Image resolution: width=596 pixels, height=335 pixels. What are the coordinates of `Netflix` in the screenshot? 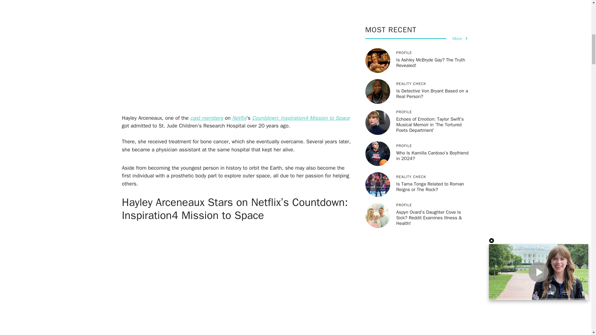 It's located at (239, 118).